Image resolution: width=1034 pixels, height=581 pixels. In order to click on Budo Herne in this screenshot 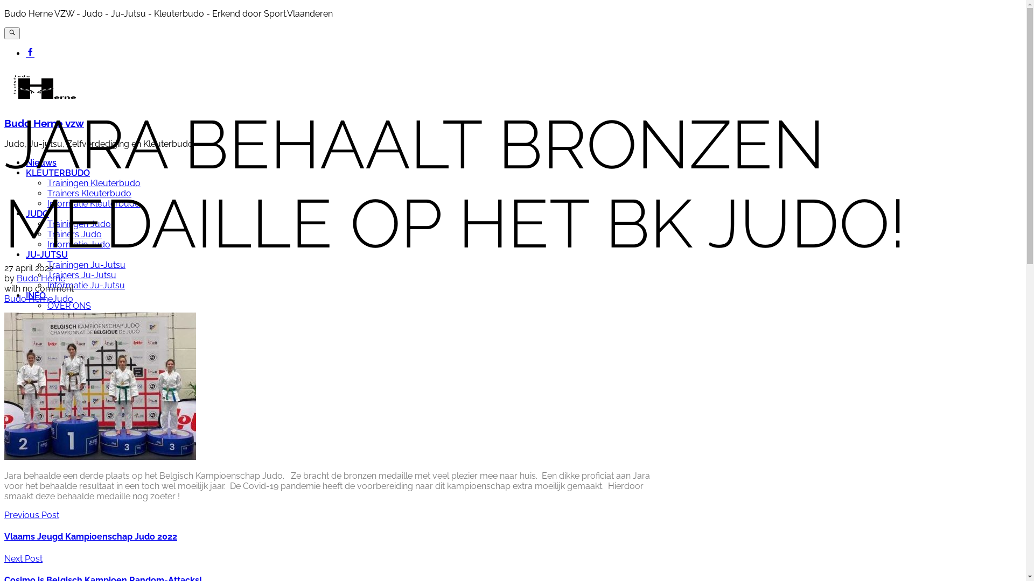, I will do `click(29, 299)`.